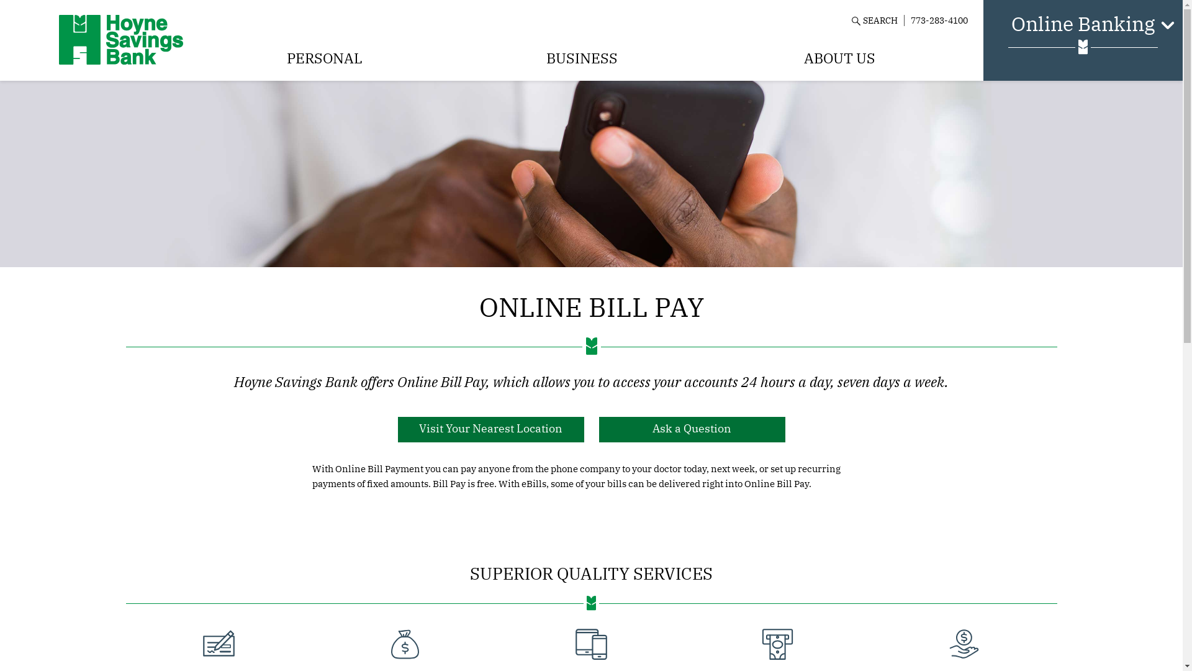 Image resolution: width=1192 pixels, height=671 pixels. Describe the element at coordinates (839, 58) in the screenshot. I see `ABOUT US` at that location.